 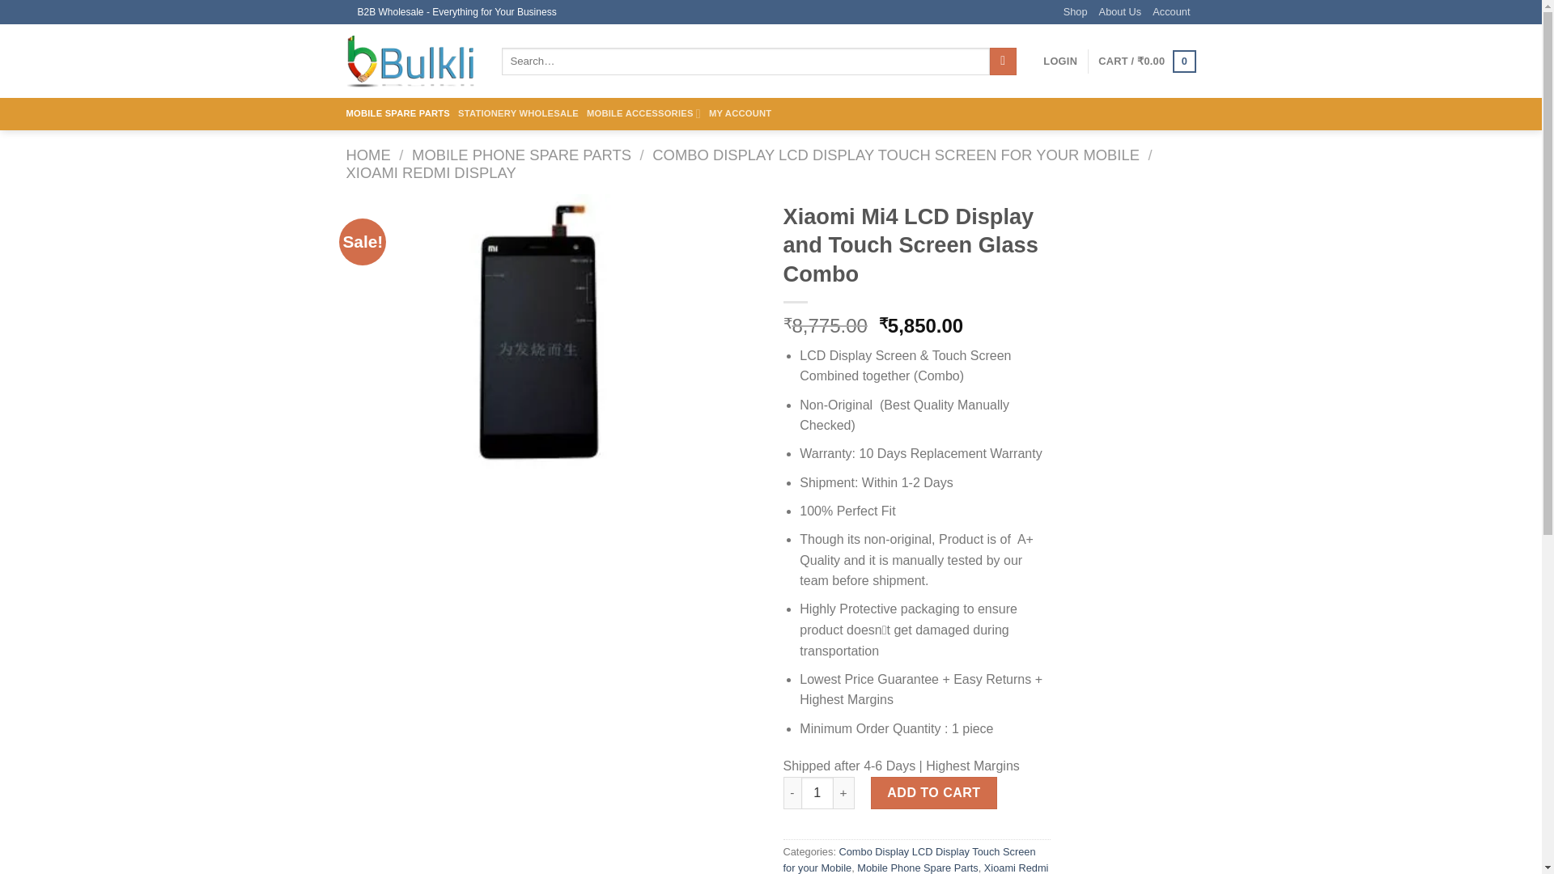 What do you see at coordinates (1075, 12) in the screenshot?
I see `Shop` at bounding box center [1075, 12].